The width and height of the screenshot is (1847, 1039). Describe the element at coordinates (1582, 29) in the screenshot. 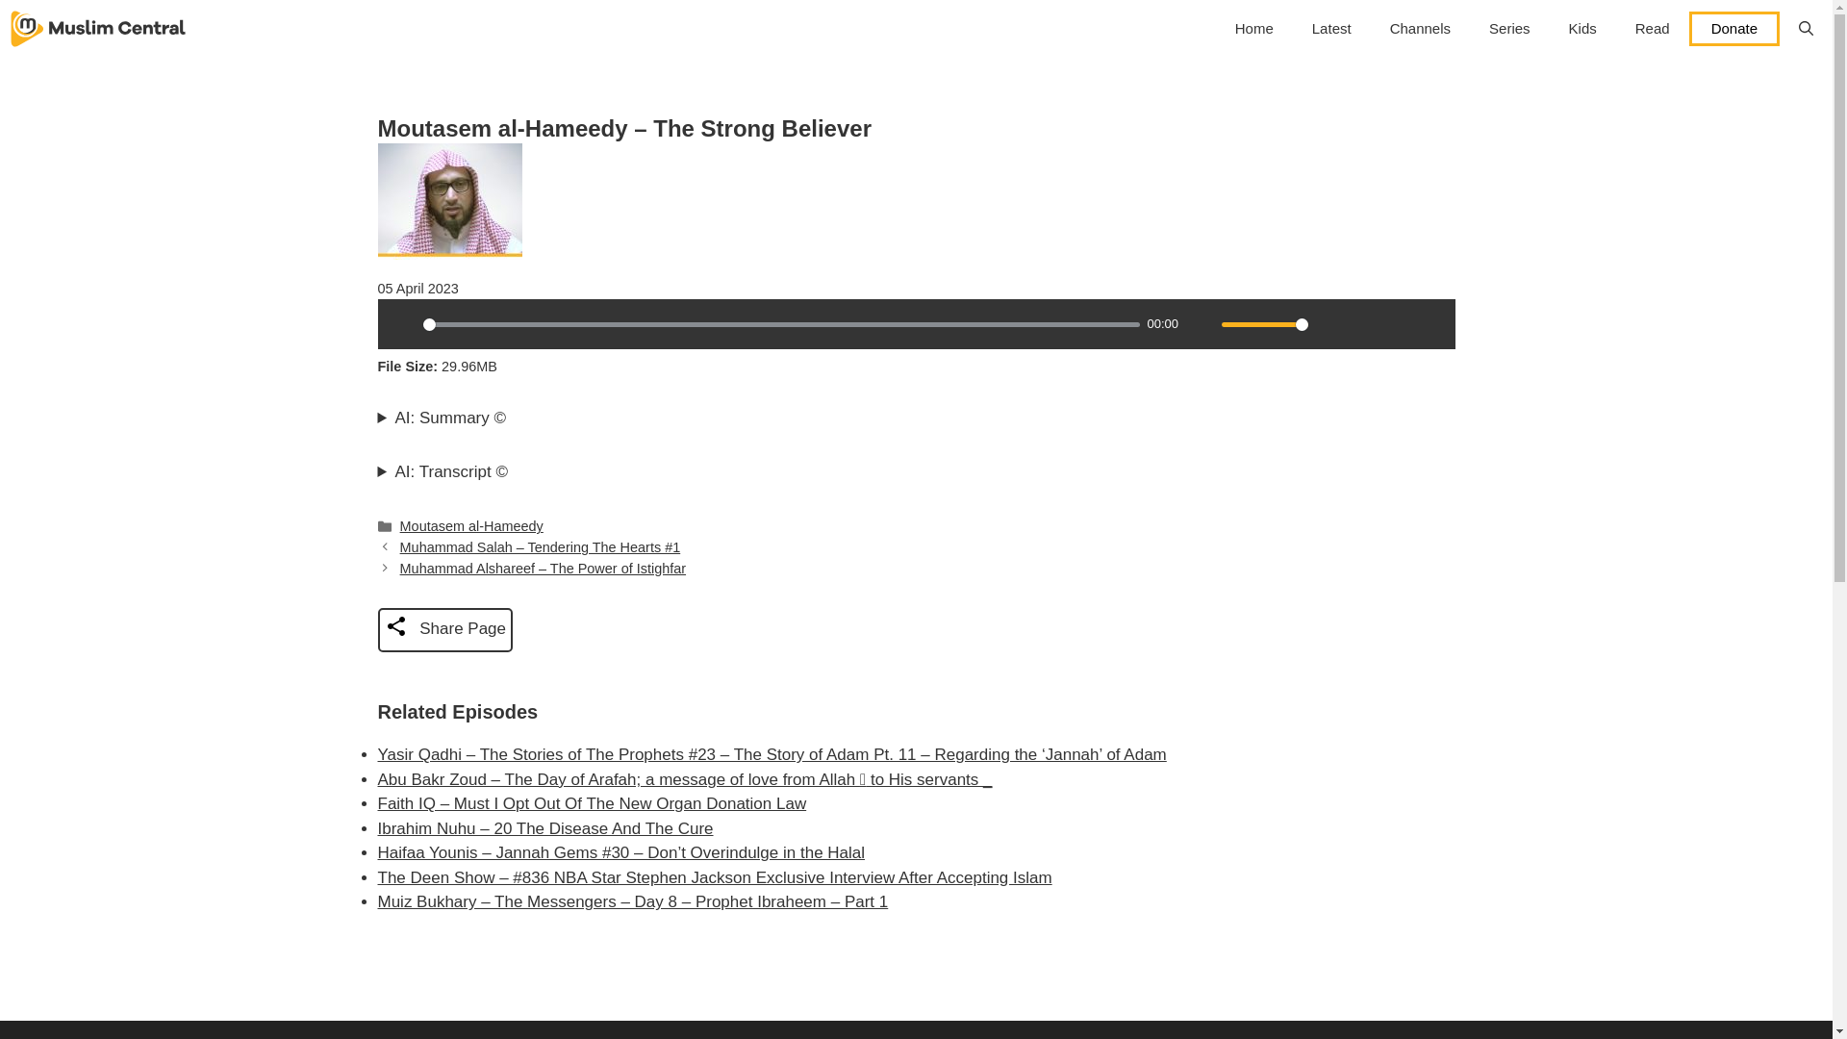

I see `Kids` at that location.